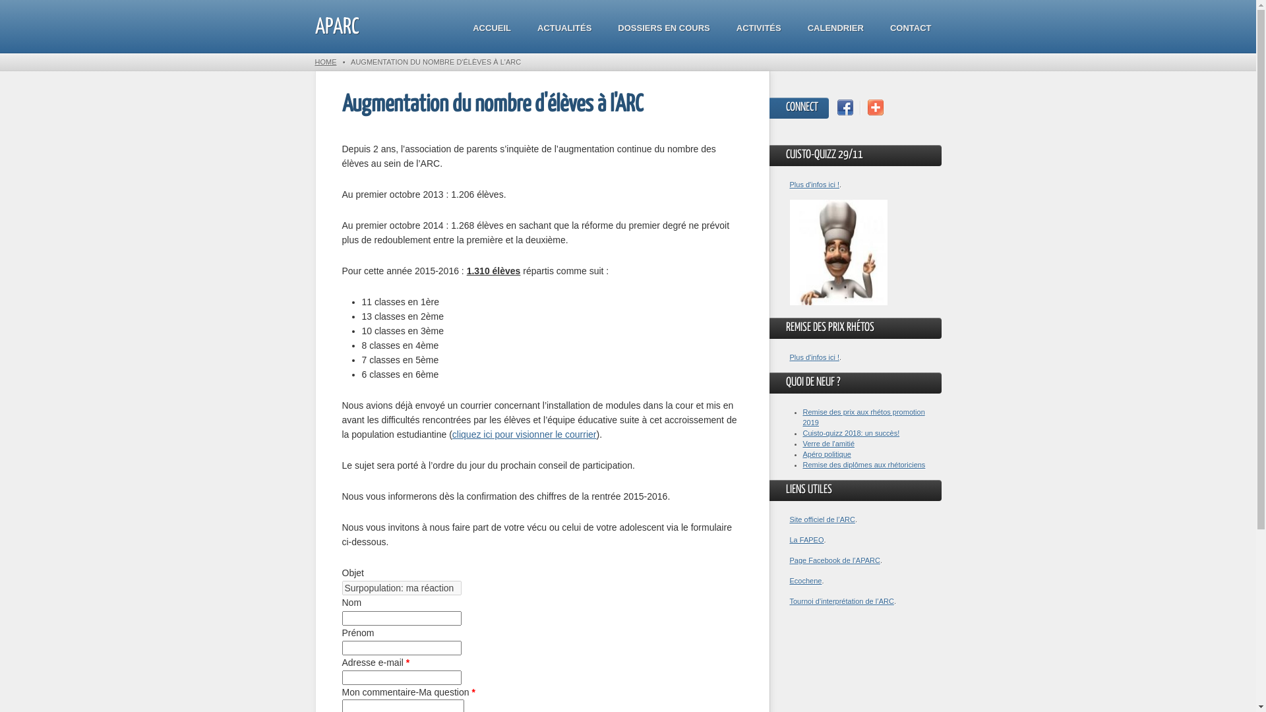  I want to click on APARC, so click(338, 28).